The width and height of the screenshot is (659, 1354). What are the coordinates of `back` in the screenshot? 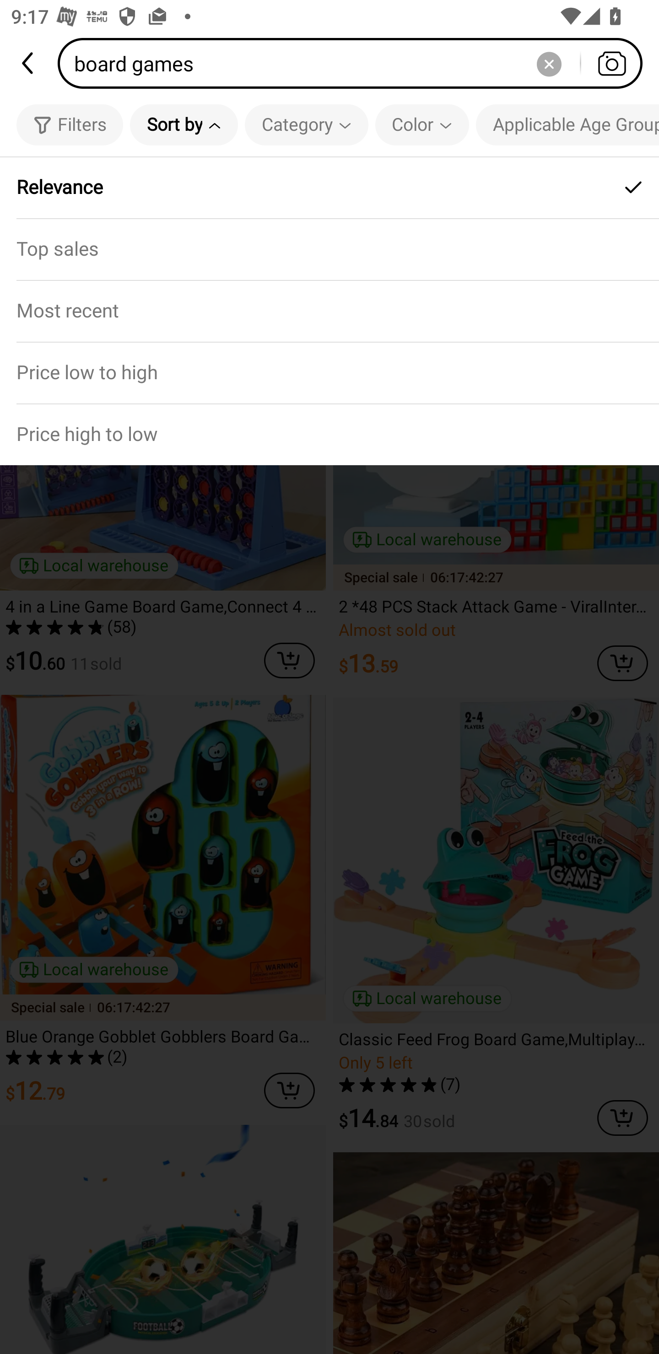 It's located at (29, 63).